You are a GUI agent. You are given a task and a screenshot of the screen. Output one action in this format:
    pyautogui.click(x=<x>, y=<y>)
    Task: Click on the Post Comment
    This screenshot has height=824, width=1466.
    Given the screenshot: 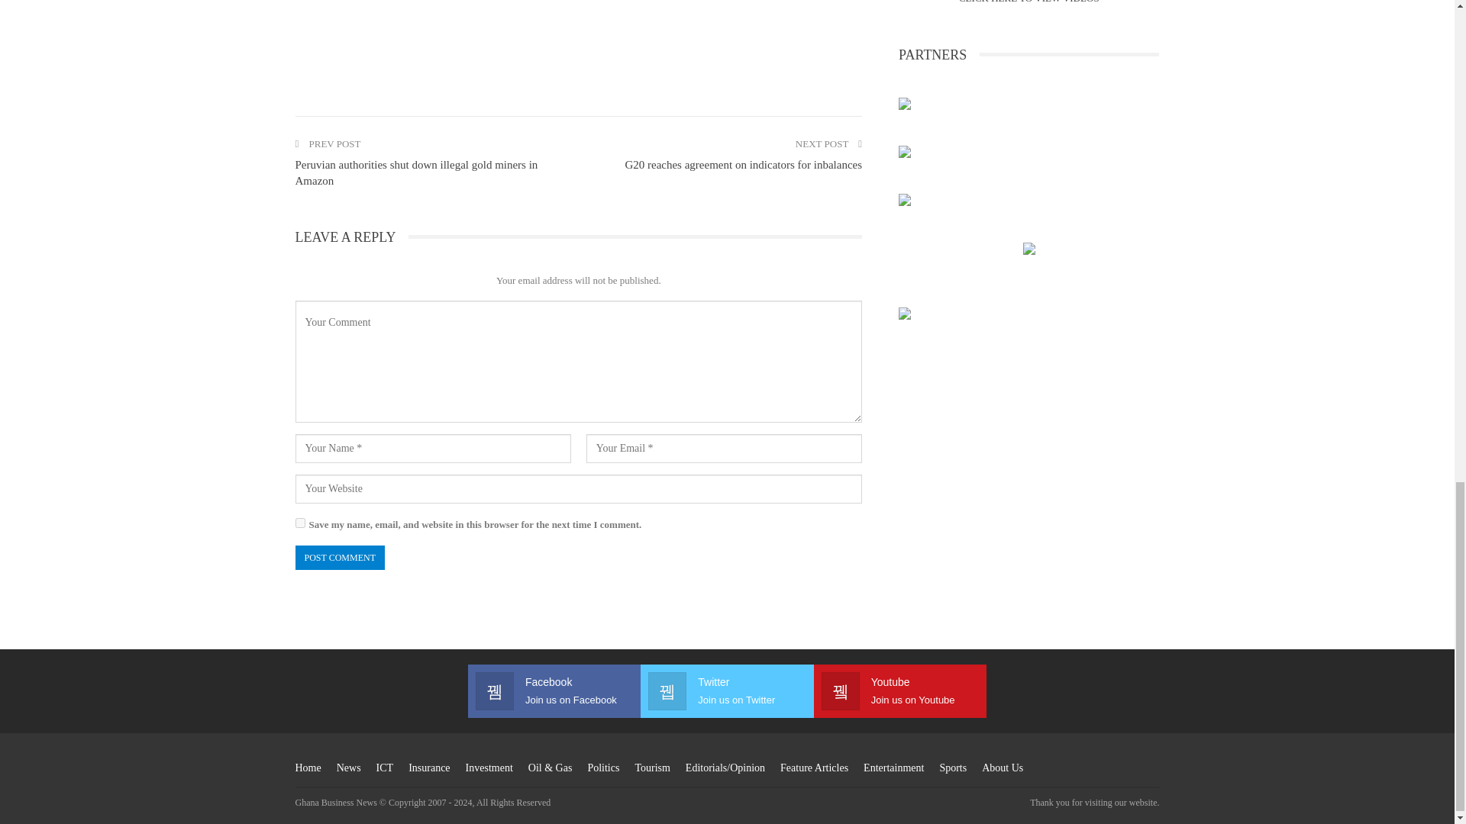 What is the action you would take?
    pyautogui.click(x=339, y=558)
    